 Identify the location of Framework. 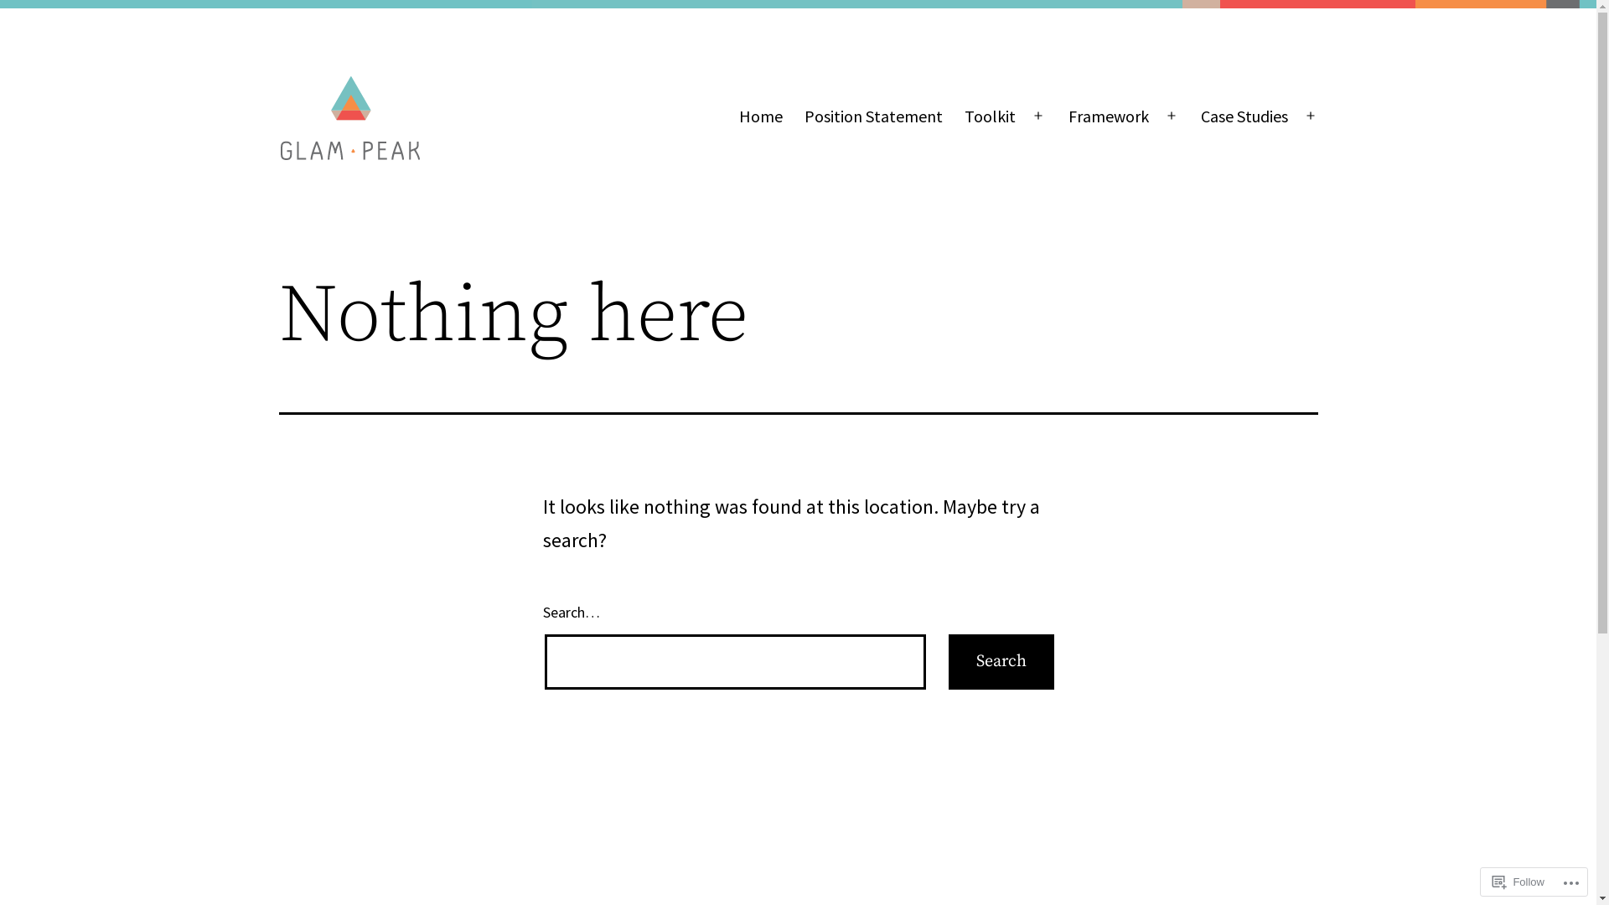
(1108, 116).